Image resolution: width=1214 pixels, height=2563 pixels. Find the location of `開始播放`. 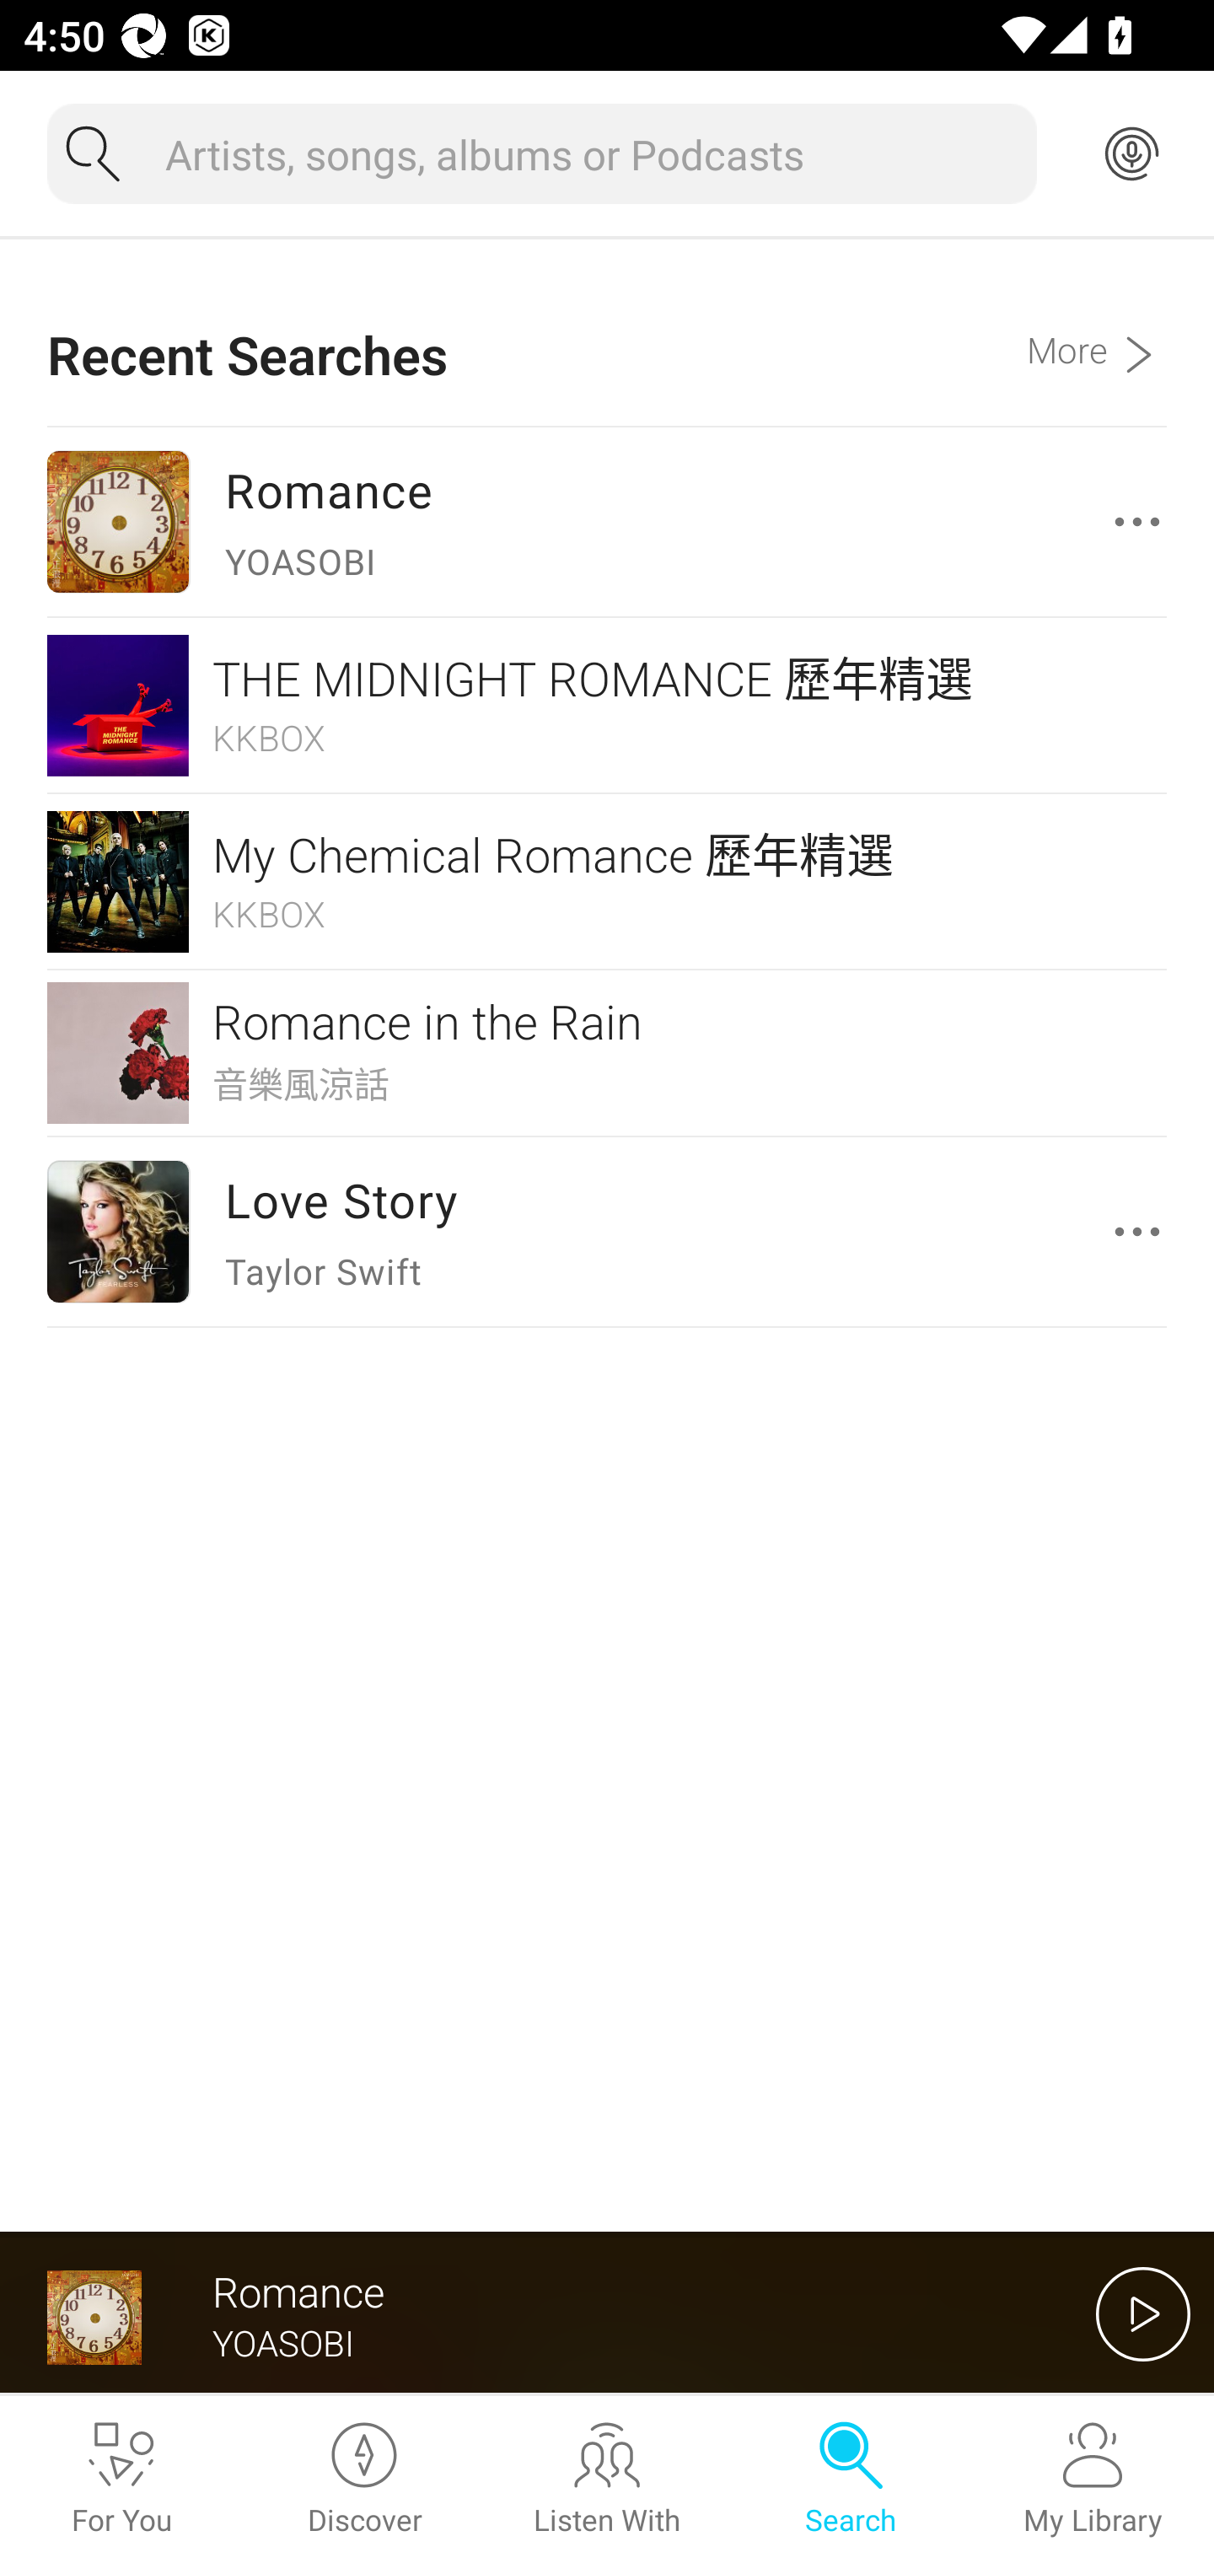

開始播放 is located at coordinates (1143, 2313).